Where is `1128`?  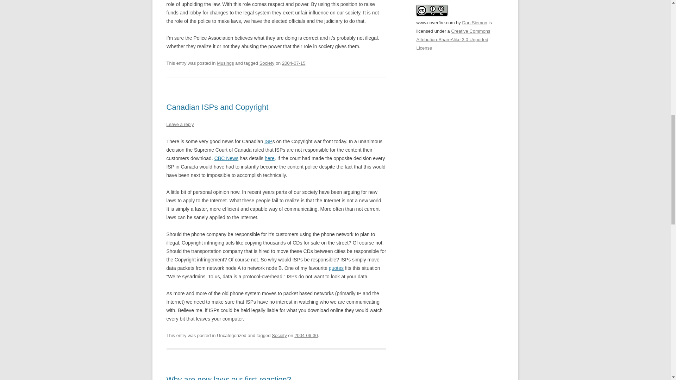 1128 is located at coordinates (306, 336).